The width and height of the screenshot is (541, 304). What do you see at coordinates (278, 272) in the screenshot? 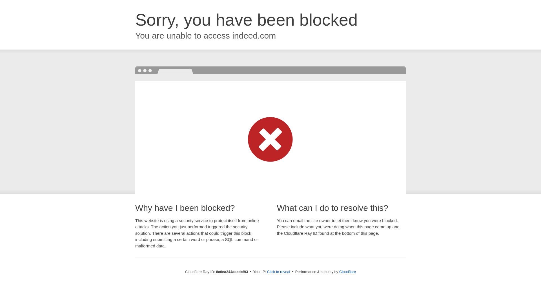
I see `Click to reveal` at bounding box center [278, 272].